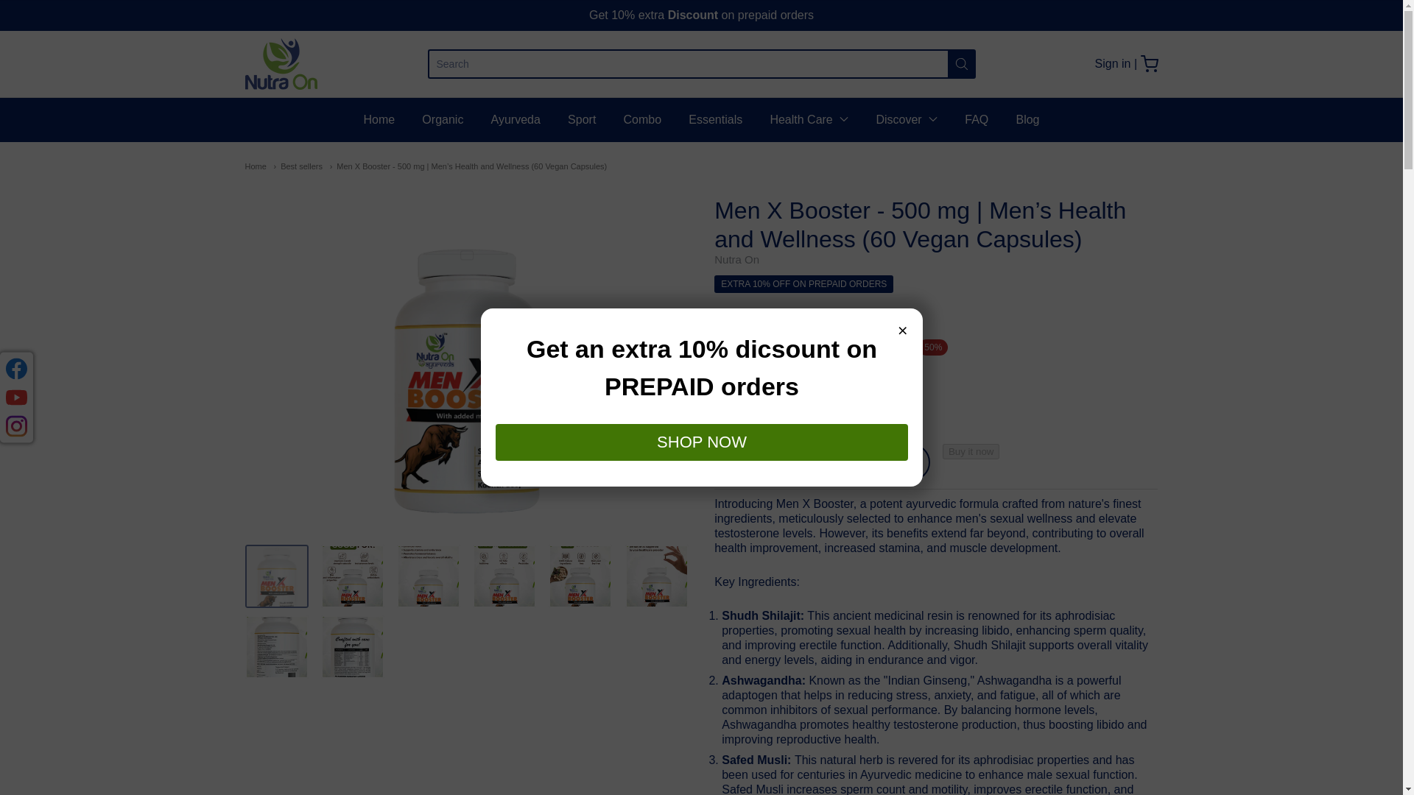  Describe the element at coordinates (298, 166) in the screenshot. I see `Best sellers` at that location.